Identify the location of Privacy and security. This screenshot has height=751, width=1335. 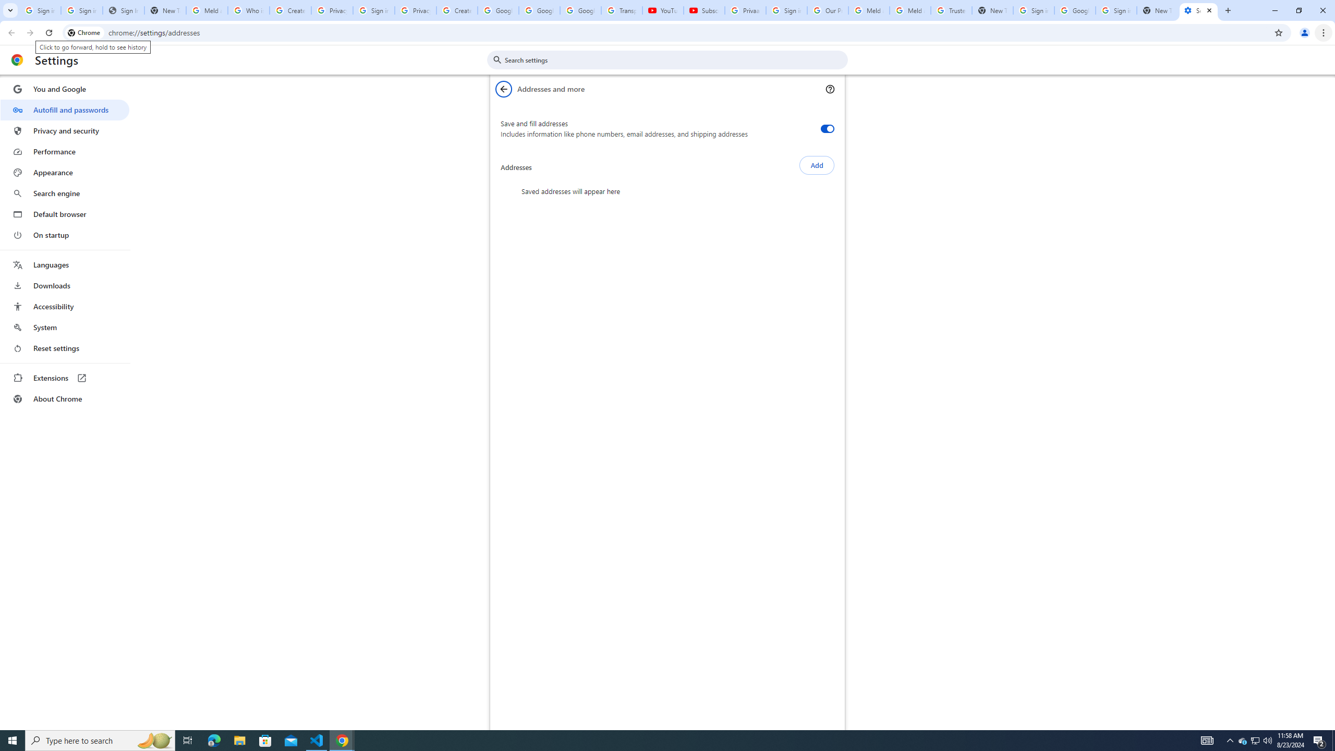
(65, 130).